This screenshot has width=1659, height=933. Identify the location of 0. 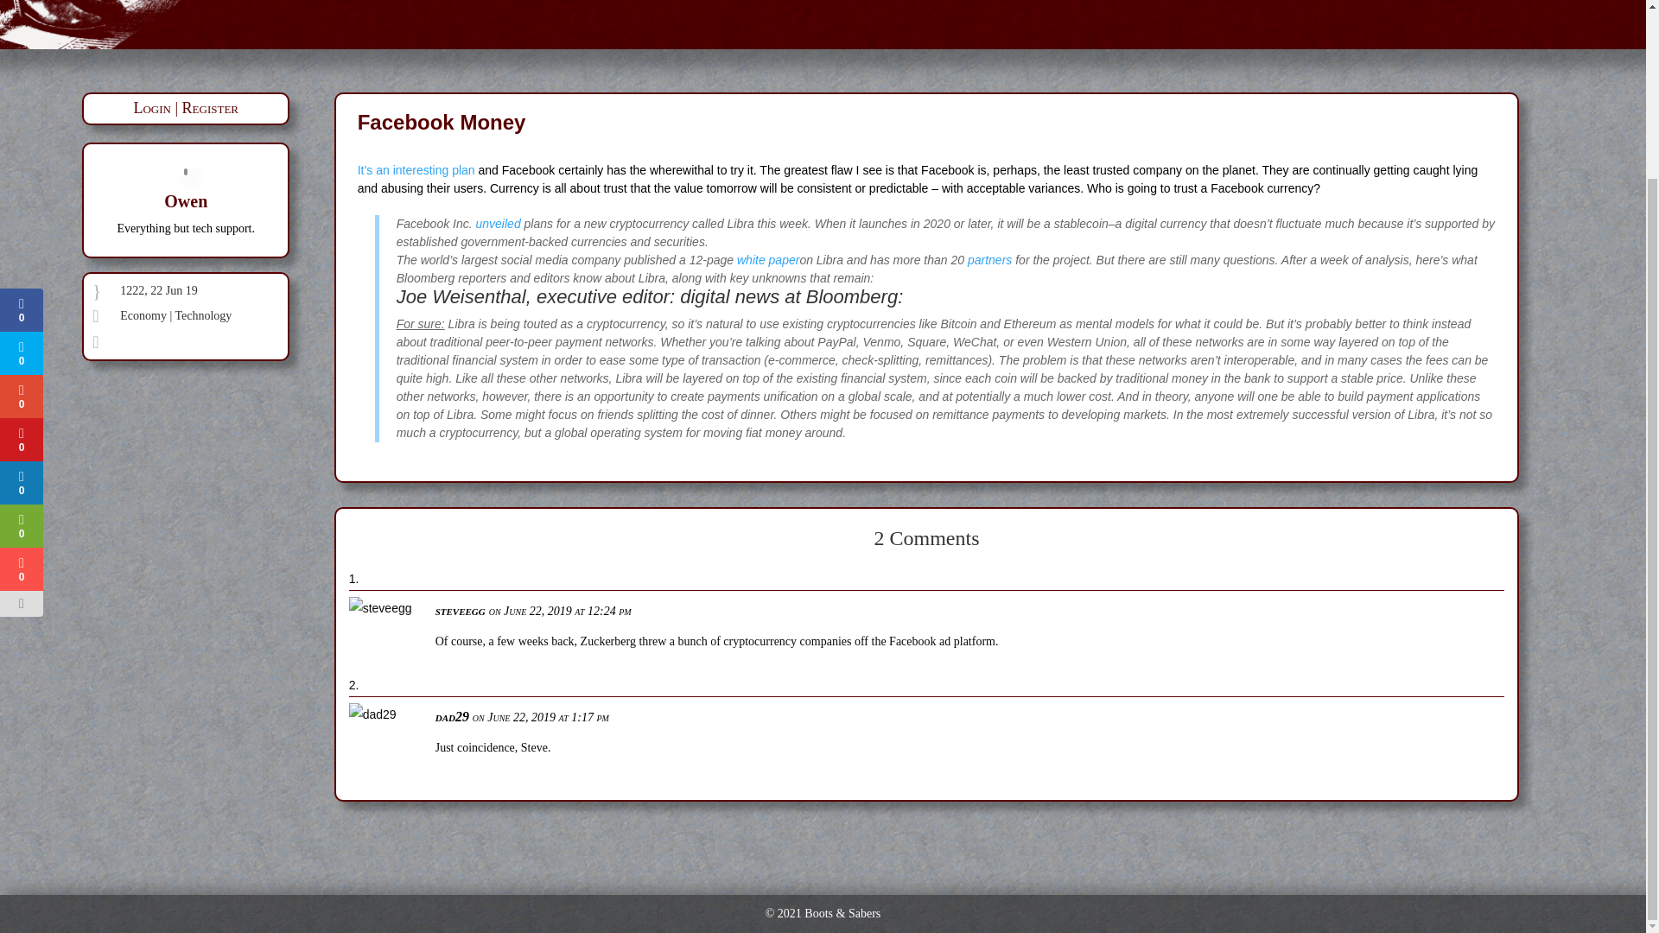
(21, 188).